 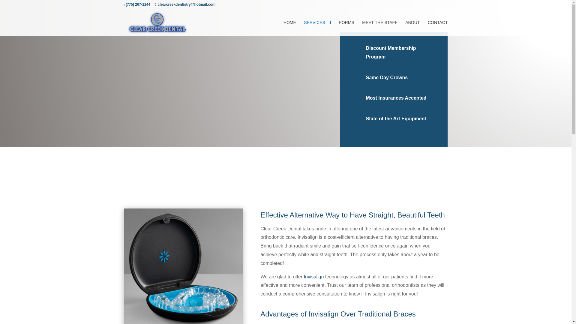 What do you see at coordinates (438, 28) in the screenshot?
I see `CONTACT` at bounding box center [438, 28].